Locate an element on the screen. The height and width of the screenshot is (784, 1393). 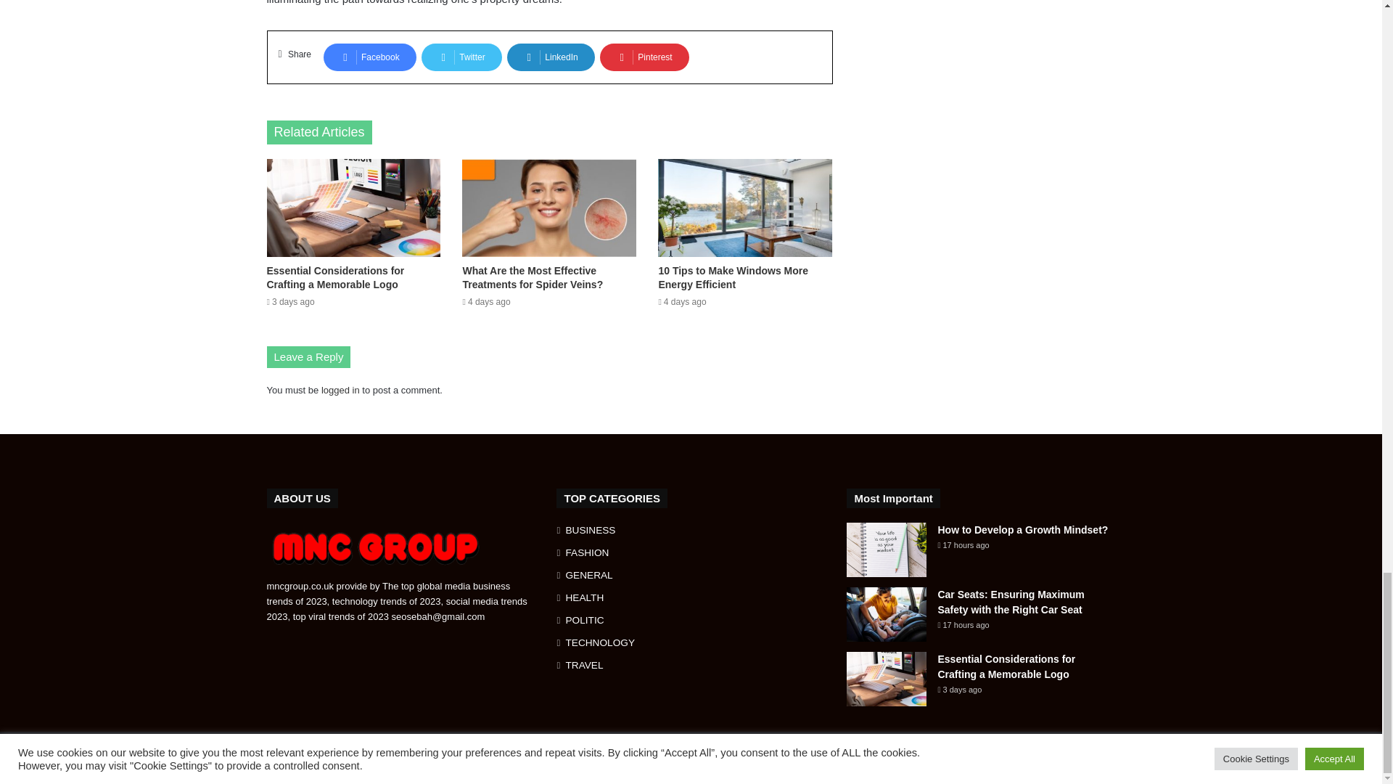
LinkedIn is located at coordinates (550, 57).